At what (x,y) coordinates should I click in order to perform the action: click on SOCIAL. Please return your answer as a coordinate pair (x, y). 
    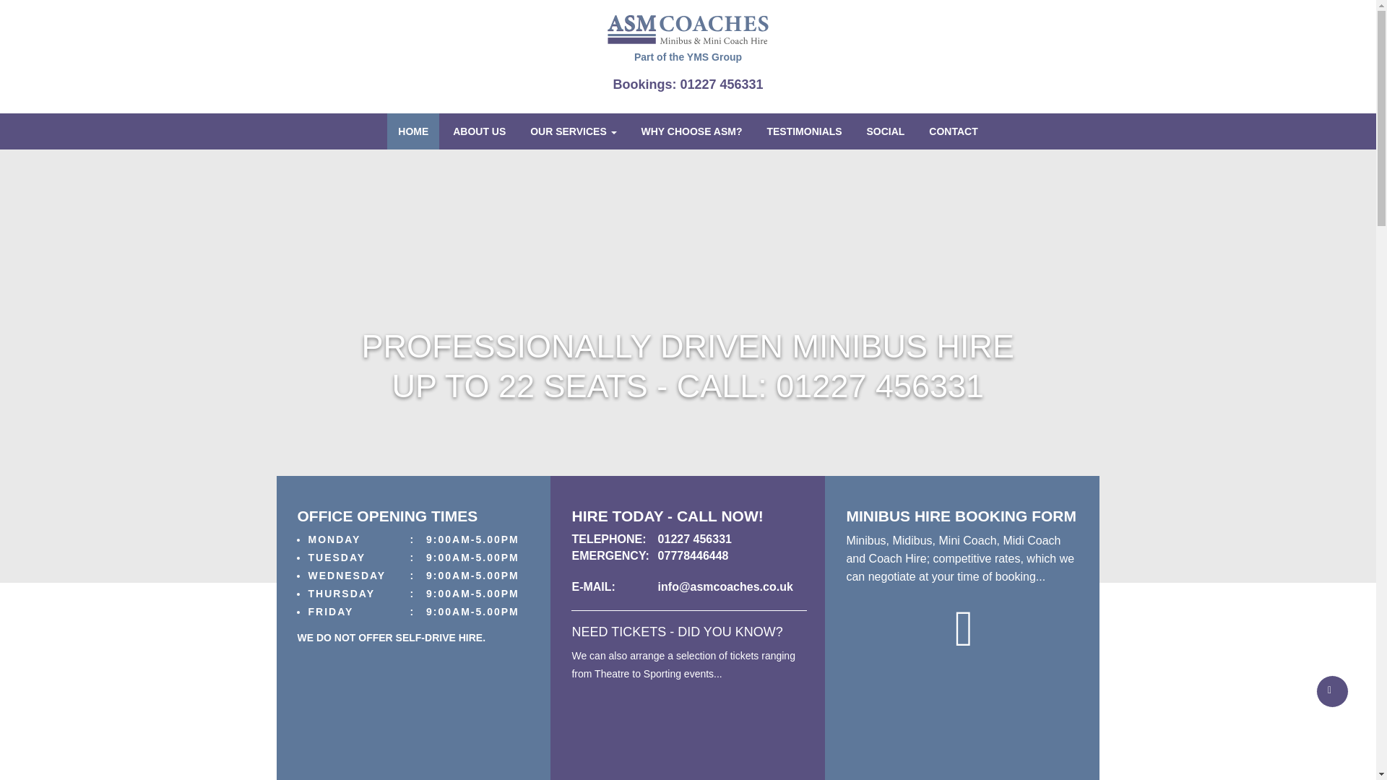
    Looking at the image, I should click on (886, 131).